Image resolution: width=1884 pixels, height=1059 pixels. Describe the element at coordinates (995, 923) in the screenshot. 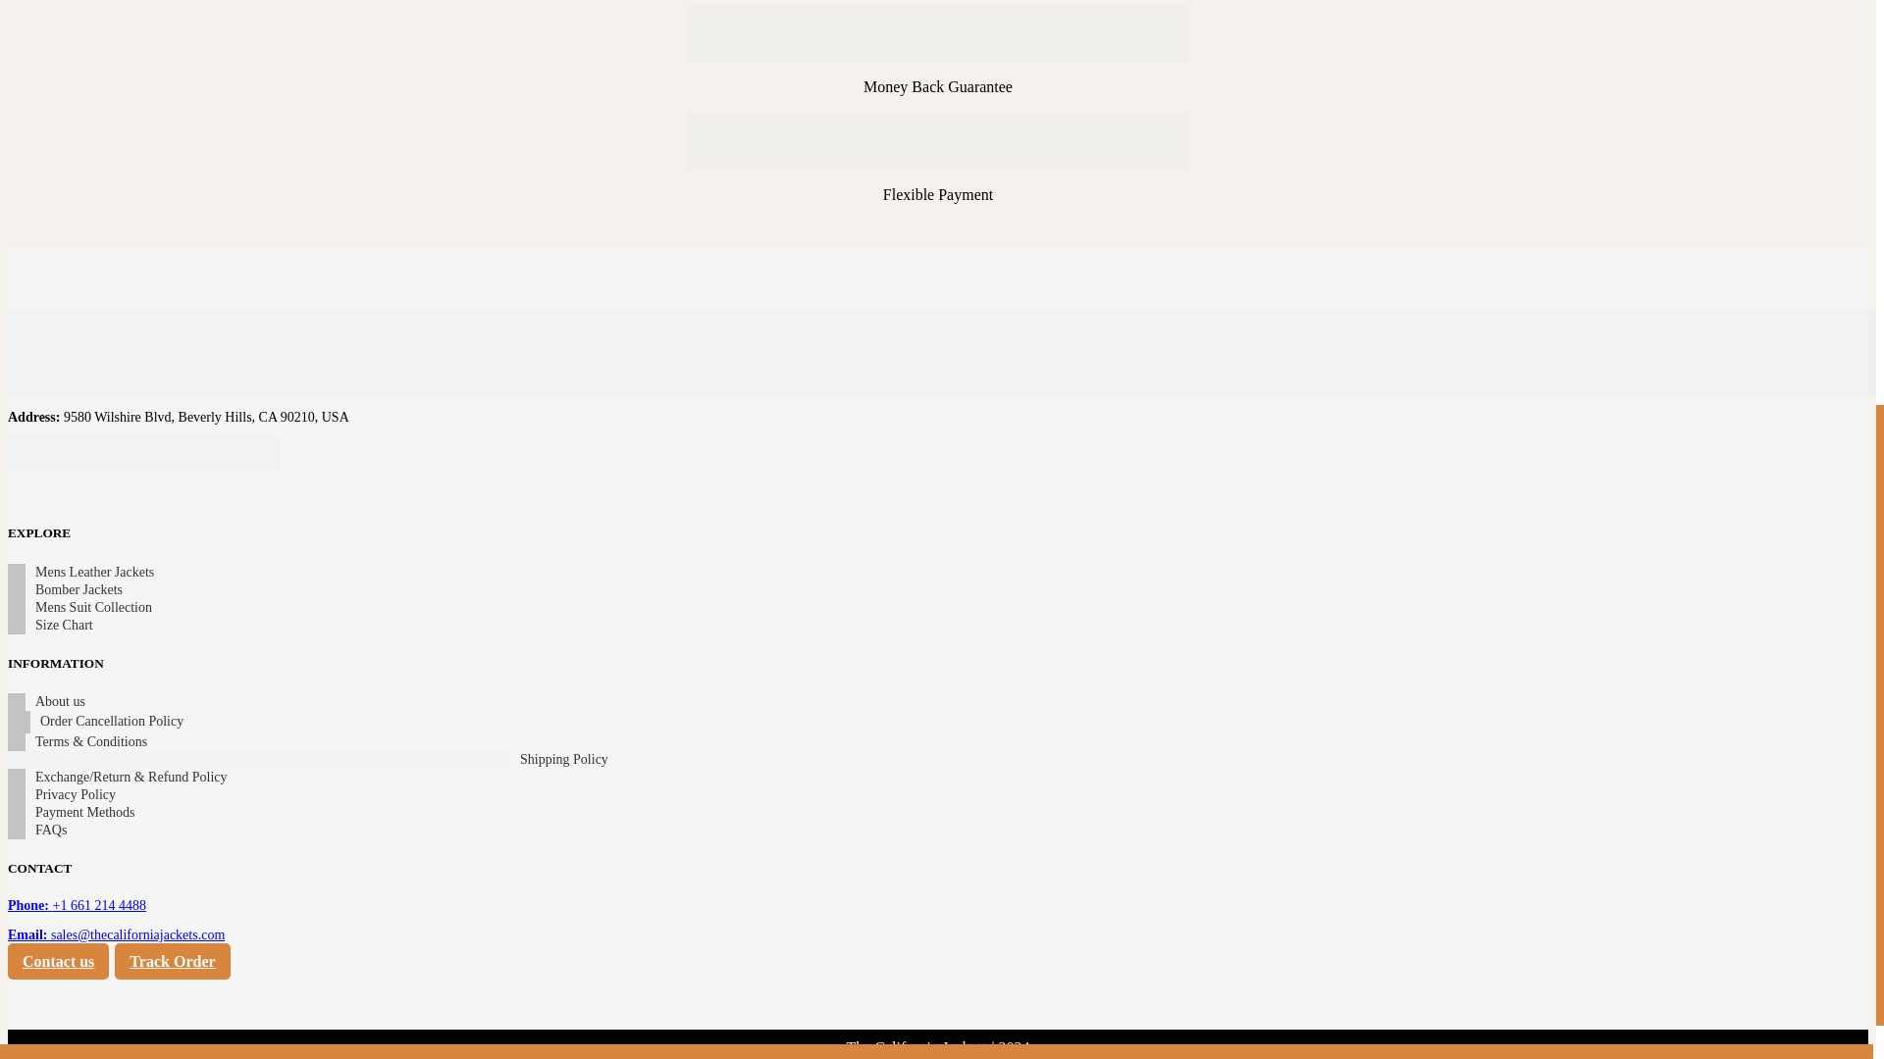

I see `FAQs` at that location.